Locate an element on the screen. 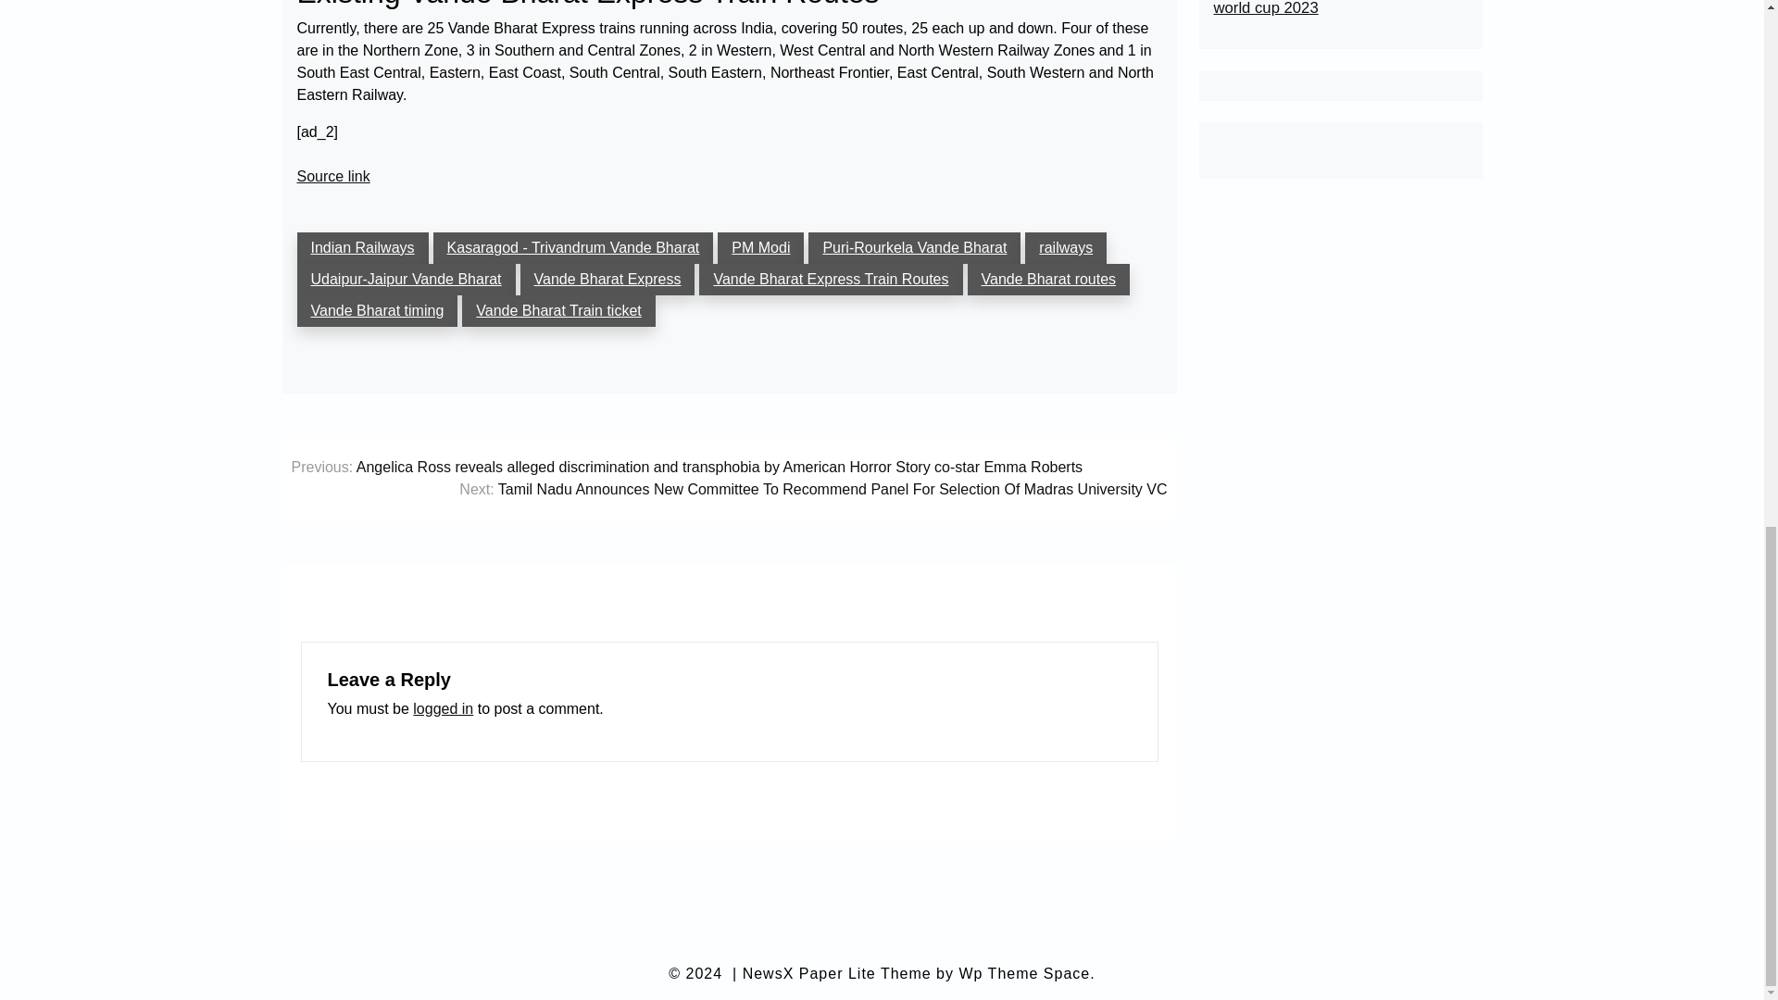 The image size is (1778, 1000). Source link is located at coordinates (333, 177).